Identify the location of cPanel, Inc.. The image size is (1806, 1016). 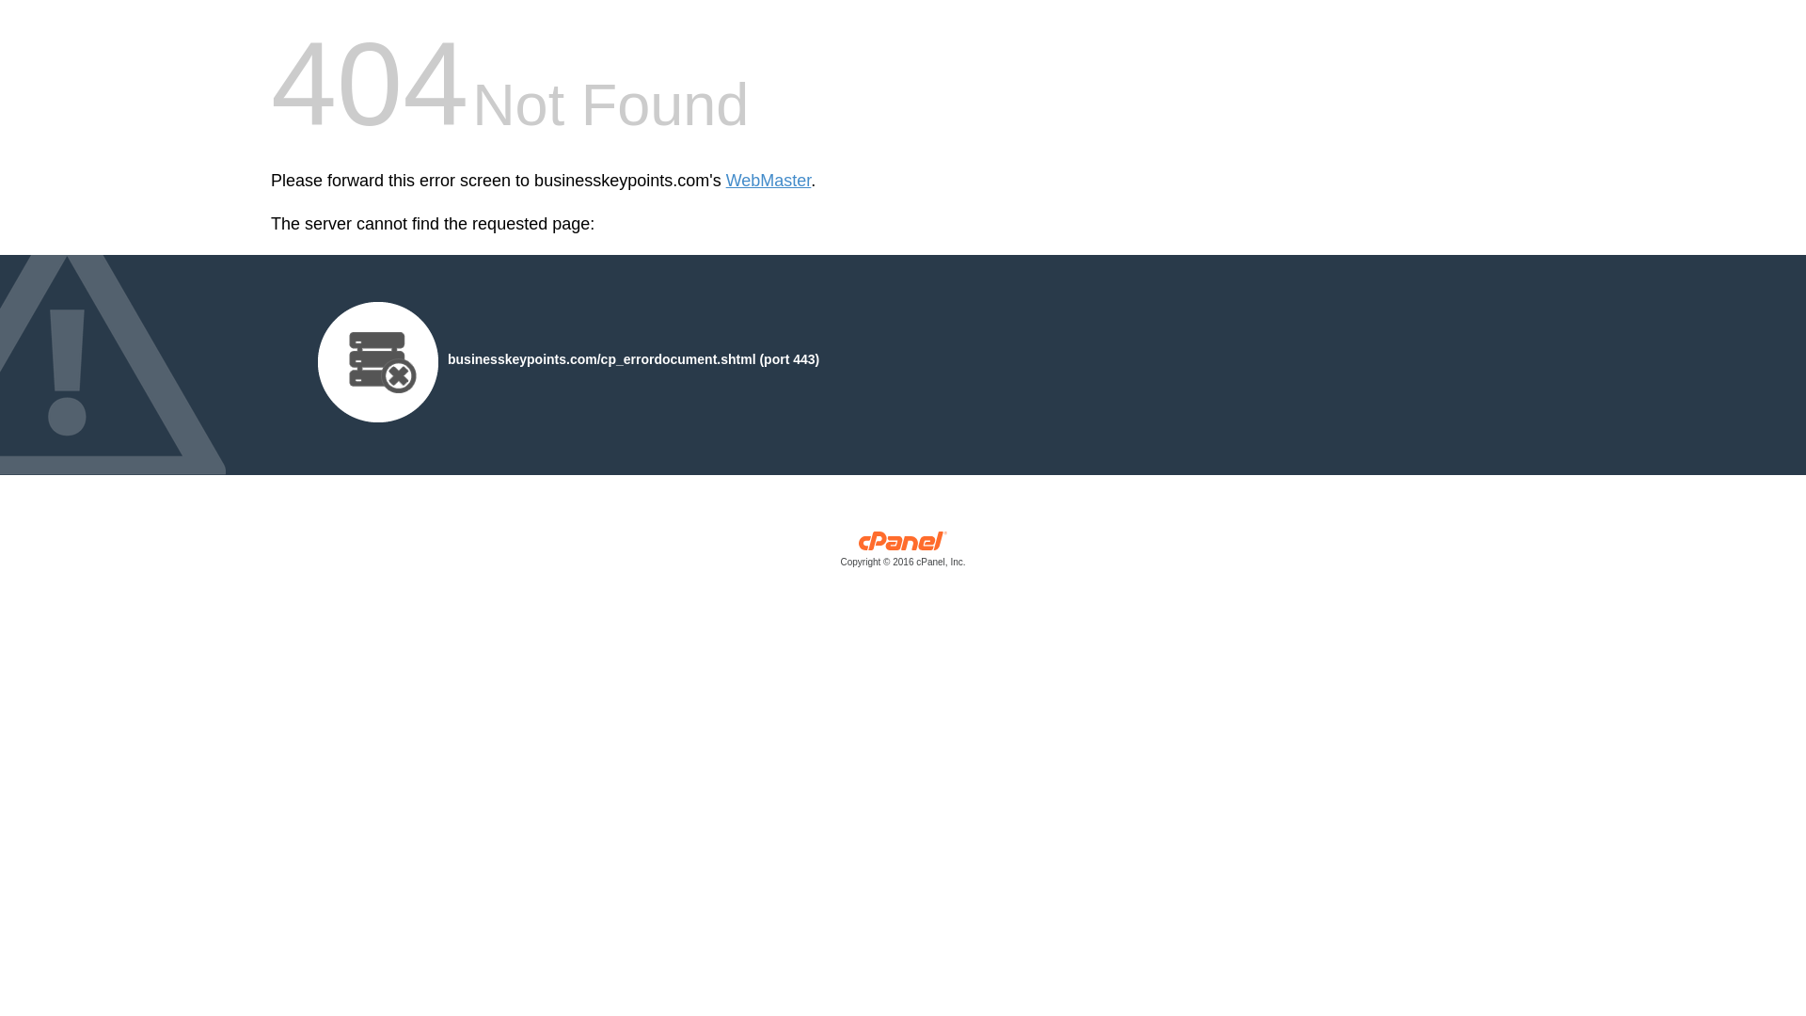
(903, 553).